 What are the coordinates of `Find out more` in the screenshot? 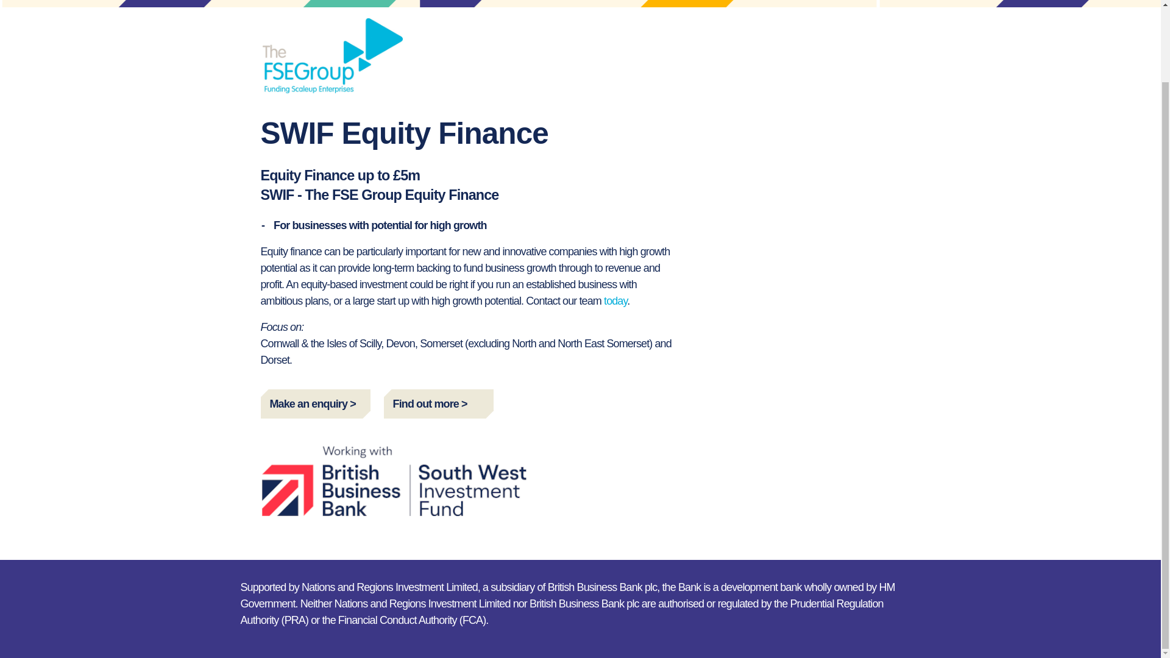 It's located at (439, 403).